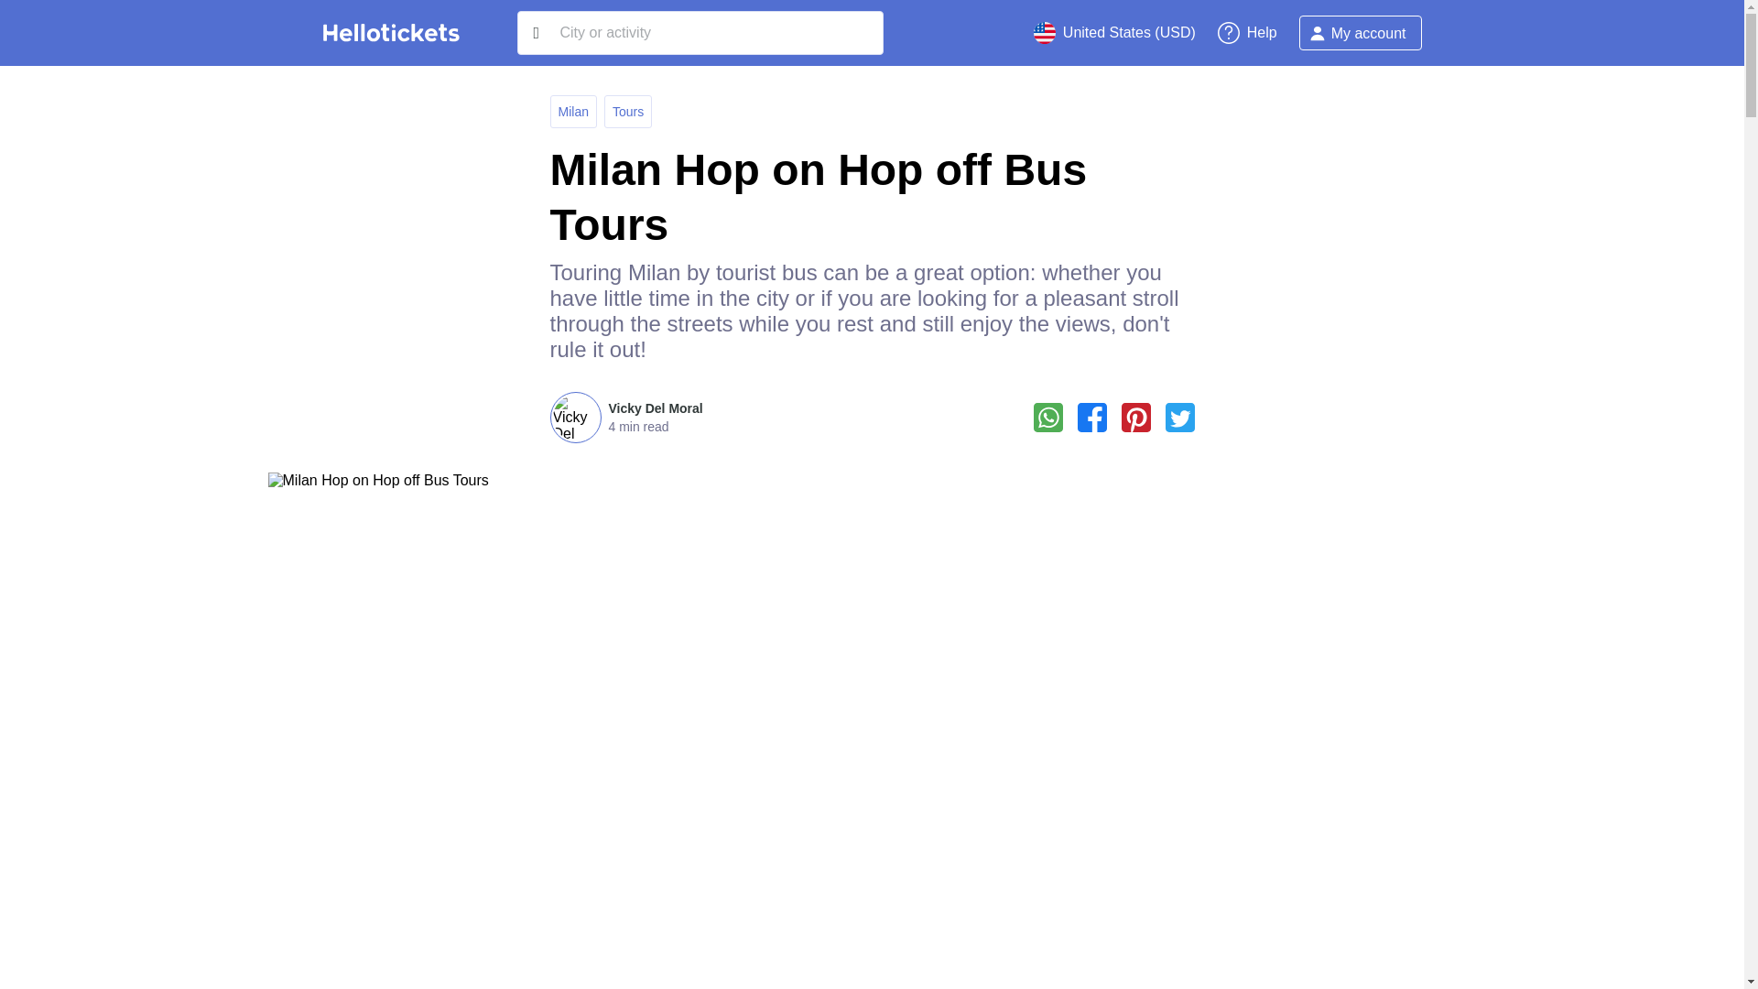 The height and width of the screenshot is (989, 1758). I want to click on Help, so click(1247, 33).